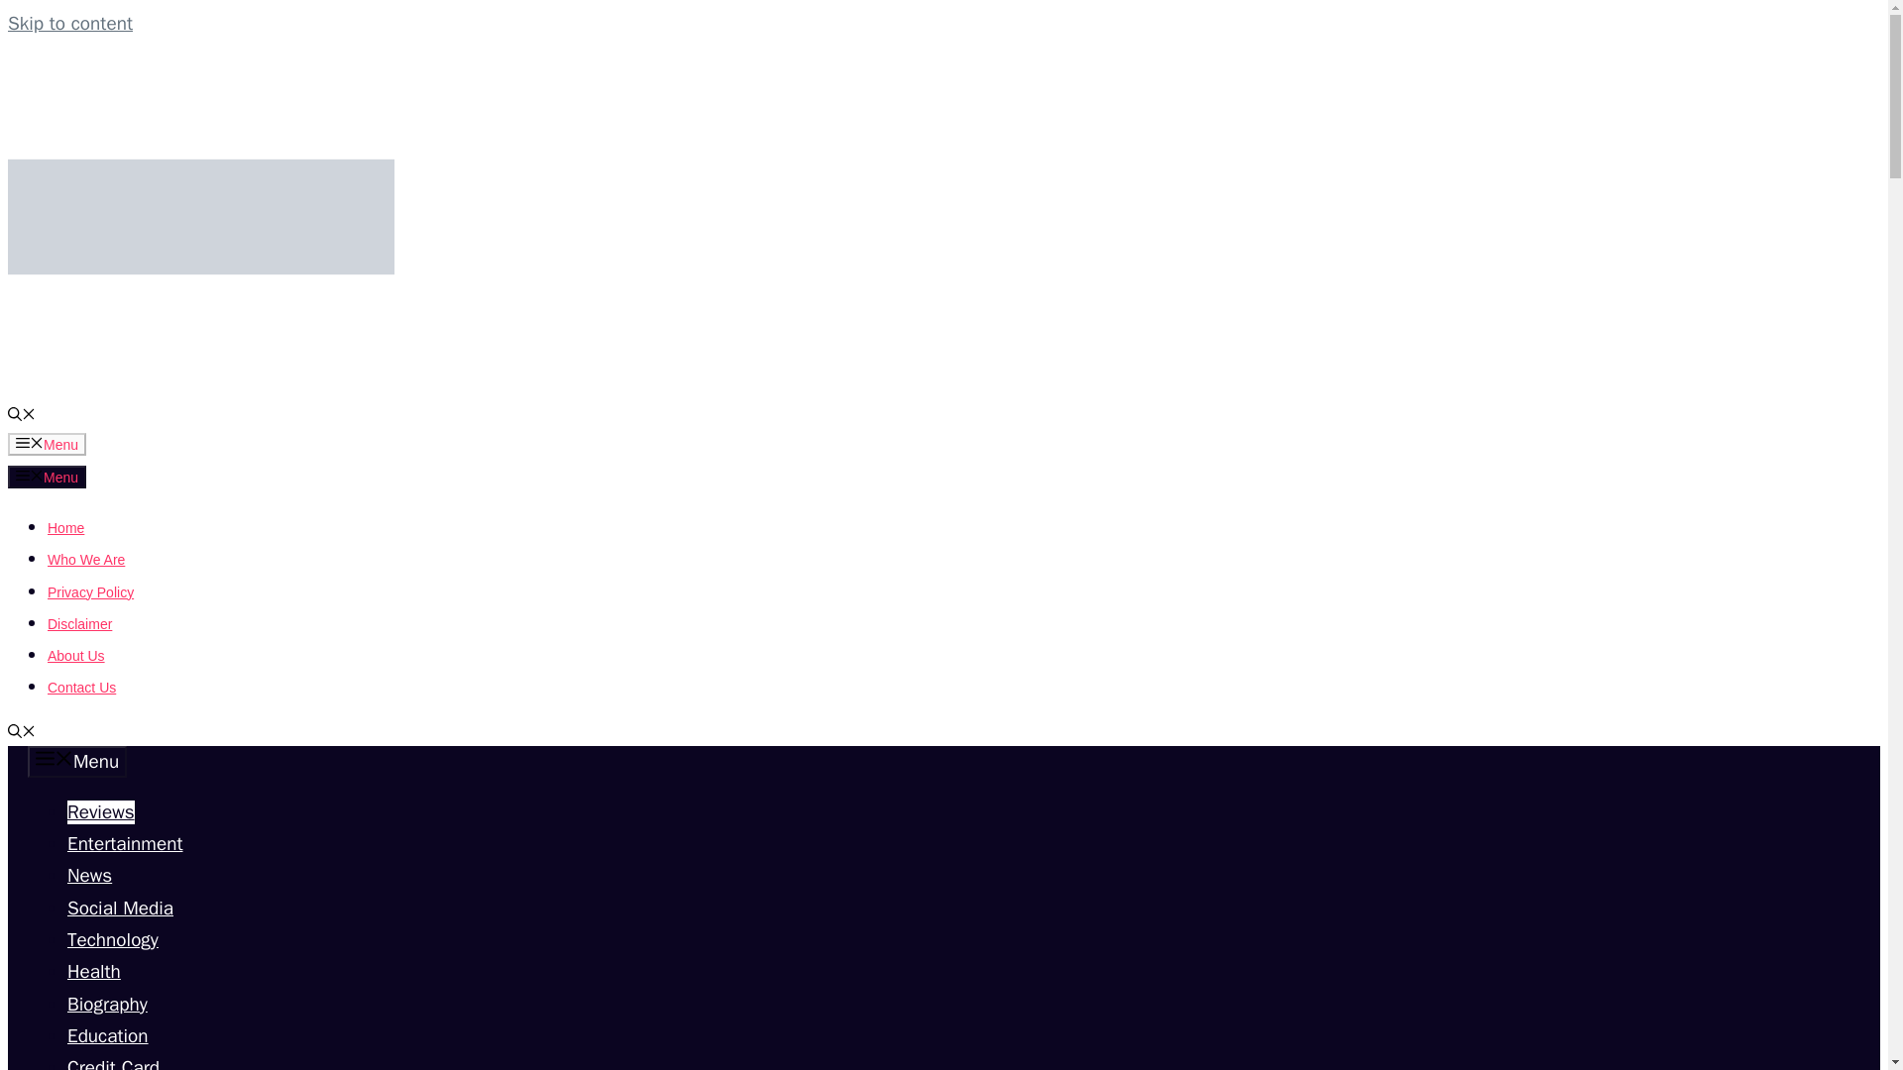 Image resolution: width=1903 pixels, height=1070 pixels. Describe the element at coordinates (81, 688) in the screenshot. I see `Contact Us` at that location.